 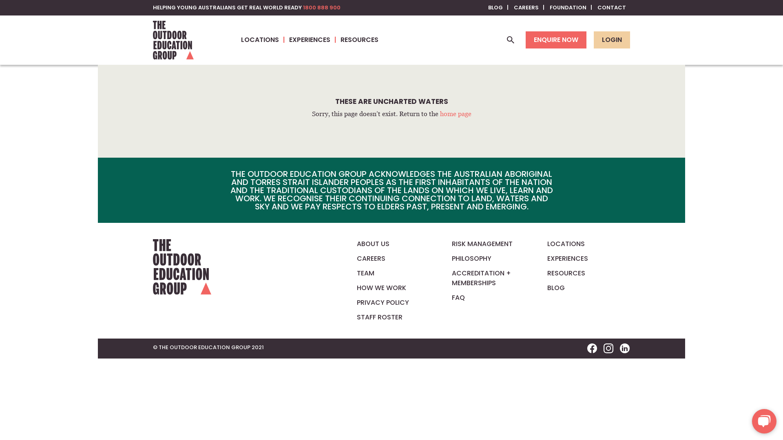 I want to click on ABOUT US, so click(x=373, y=244).